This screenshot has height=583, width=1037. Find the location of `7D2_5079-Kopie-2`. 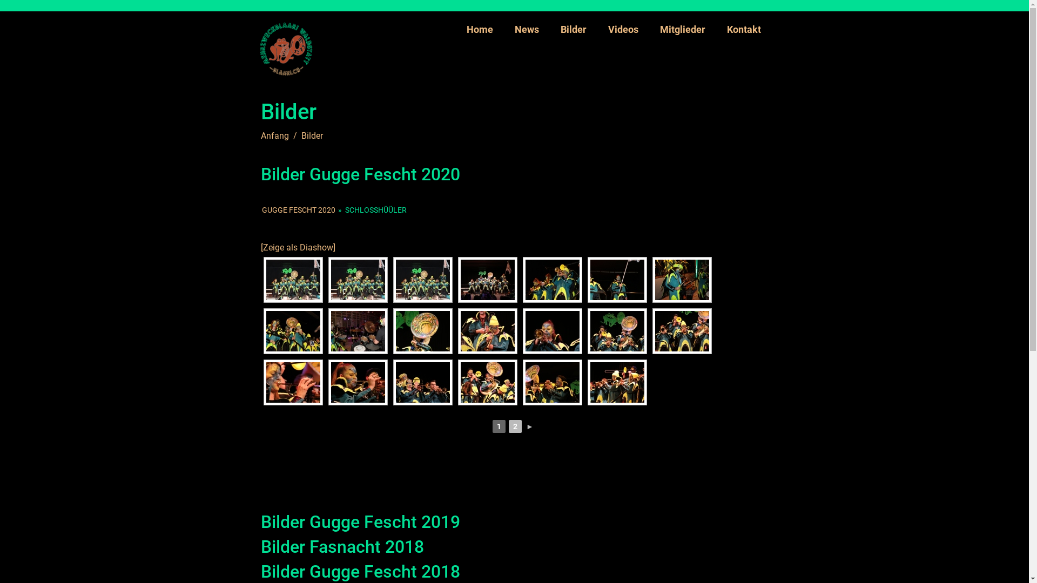

7D2_5079-Kopie-2 is located at coordinates (552, 280).